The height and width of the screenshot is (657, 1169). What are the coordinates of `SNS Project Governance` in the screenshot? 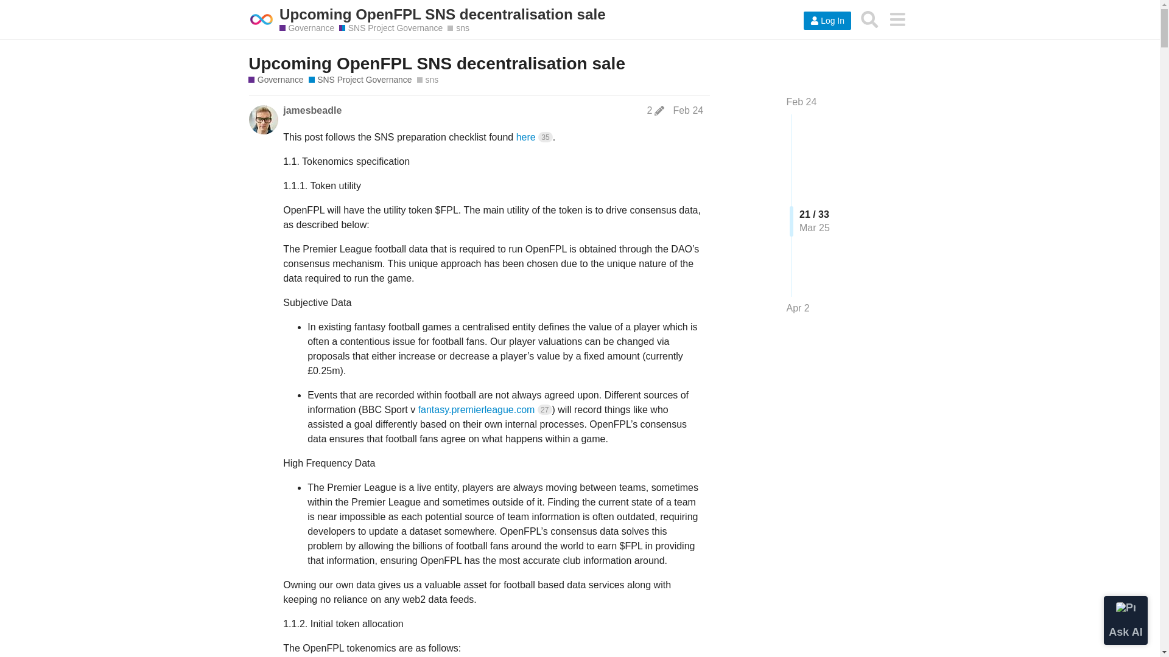 It's located at (391, 28).